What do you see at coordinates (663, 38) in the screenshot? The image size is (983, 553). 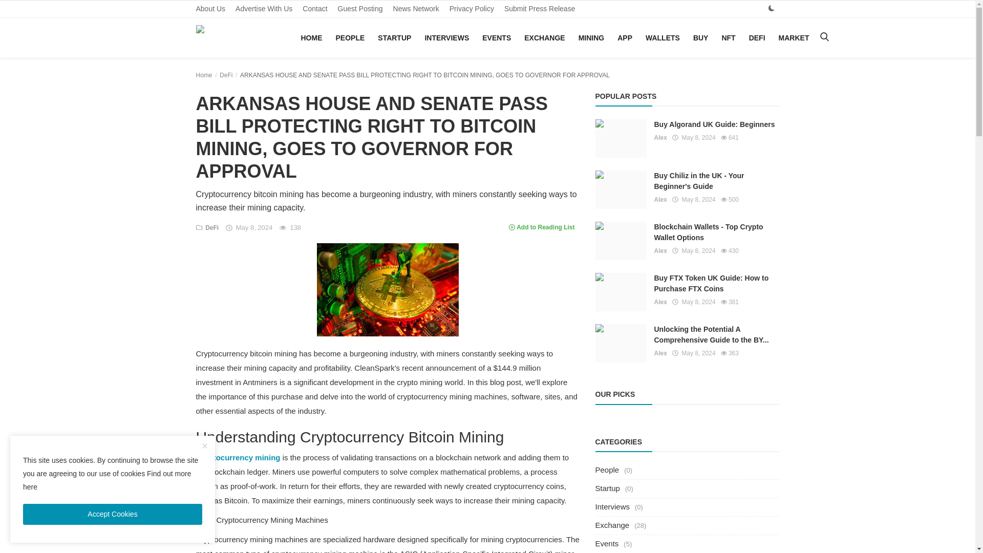 I see `WALLETS` at bounding box center [663, 38].